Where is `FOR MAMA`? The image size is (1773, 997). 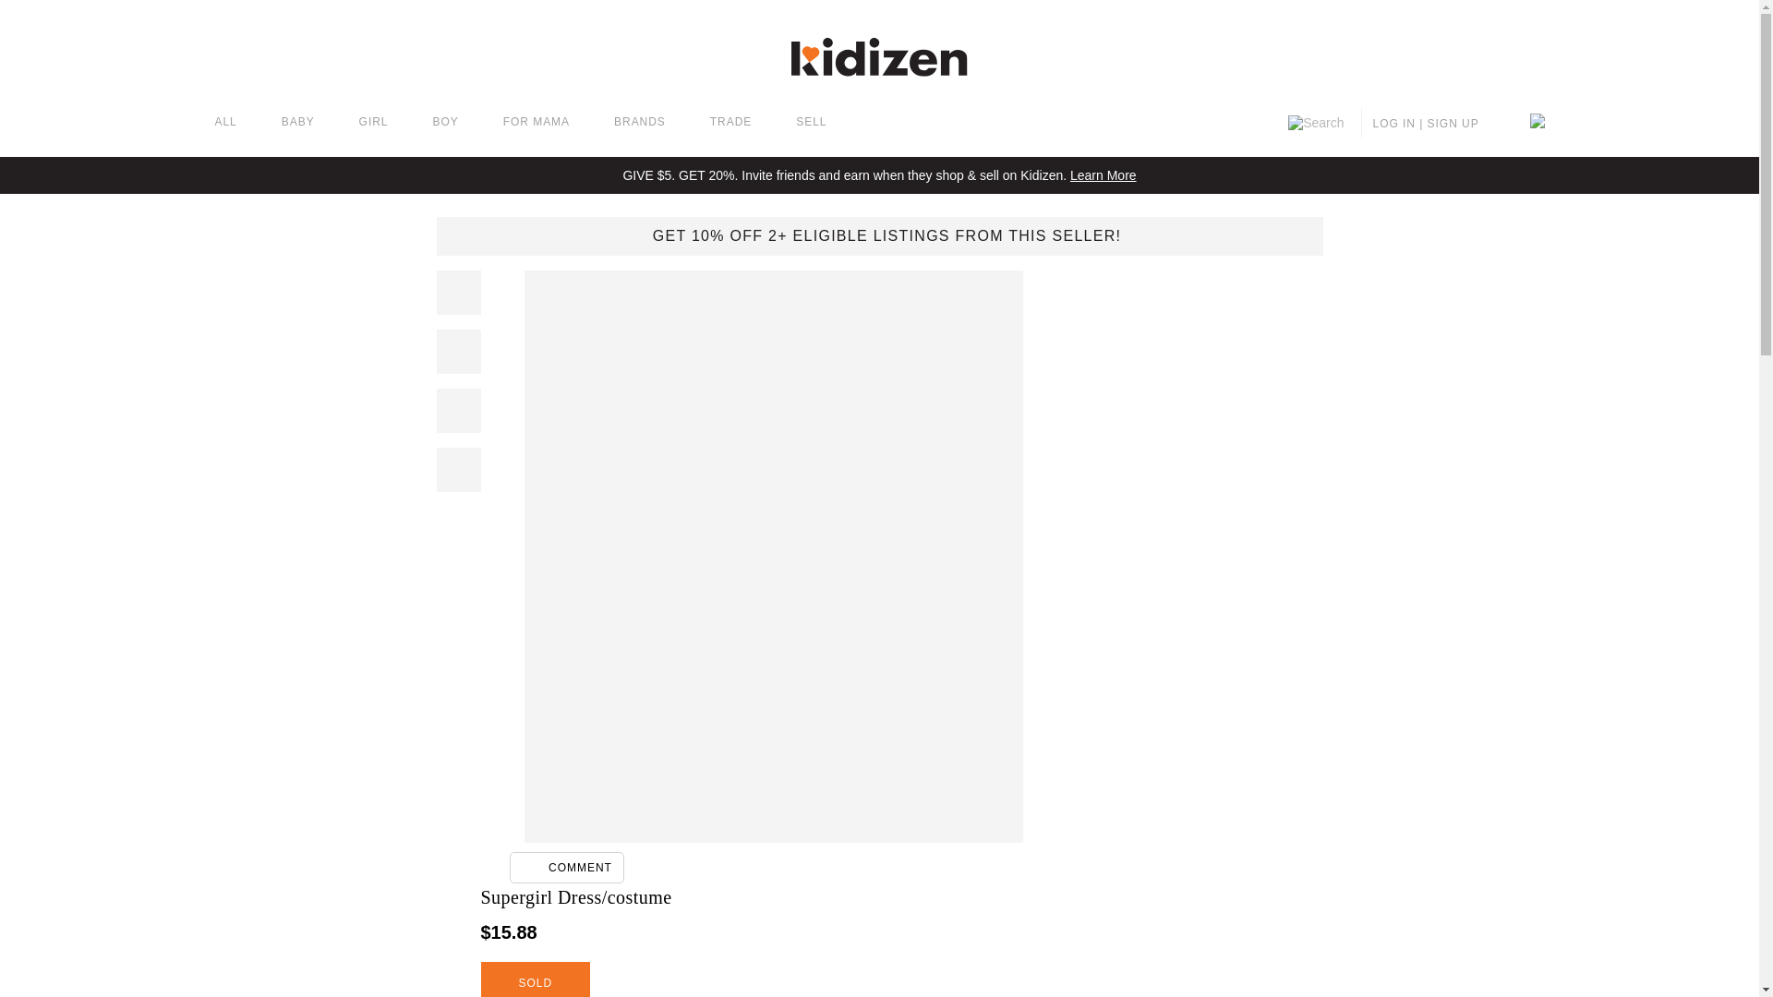
FOR MAMA is located at coordinates (536, 123).